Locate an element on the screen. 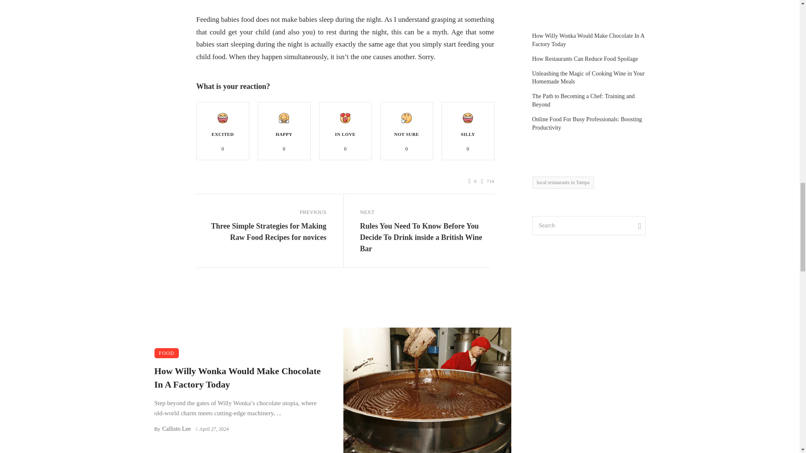  How Willy Wonka Would Make Chocolate In A Factory Today is located at coordinates (240, 378).